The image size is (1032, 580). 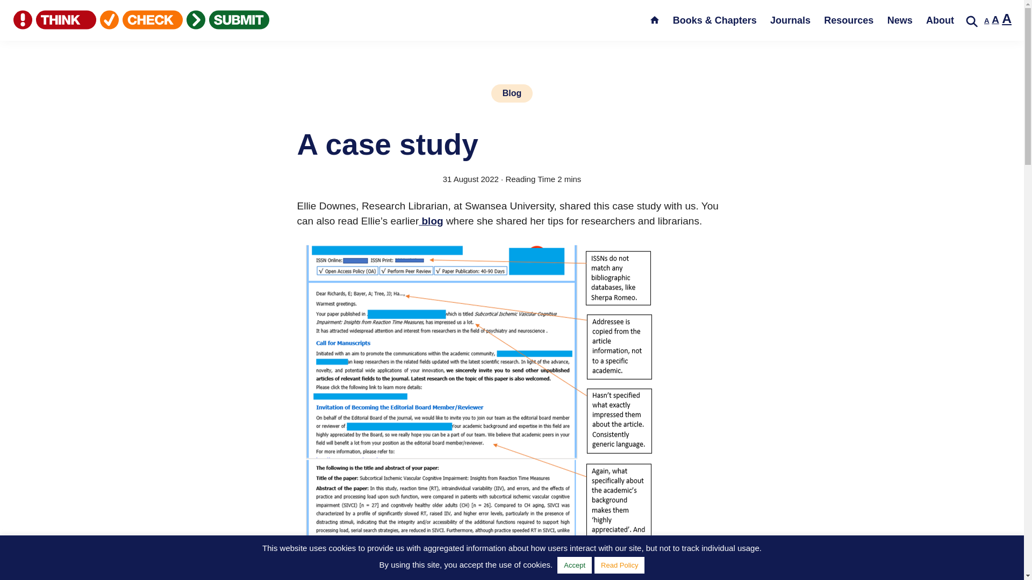 What do you see at coordinates (900, 20) in the screenshot?
I see `Home` at bounding box center [900, 20].